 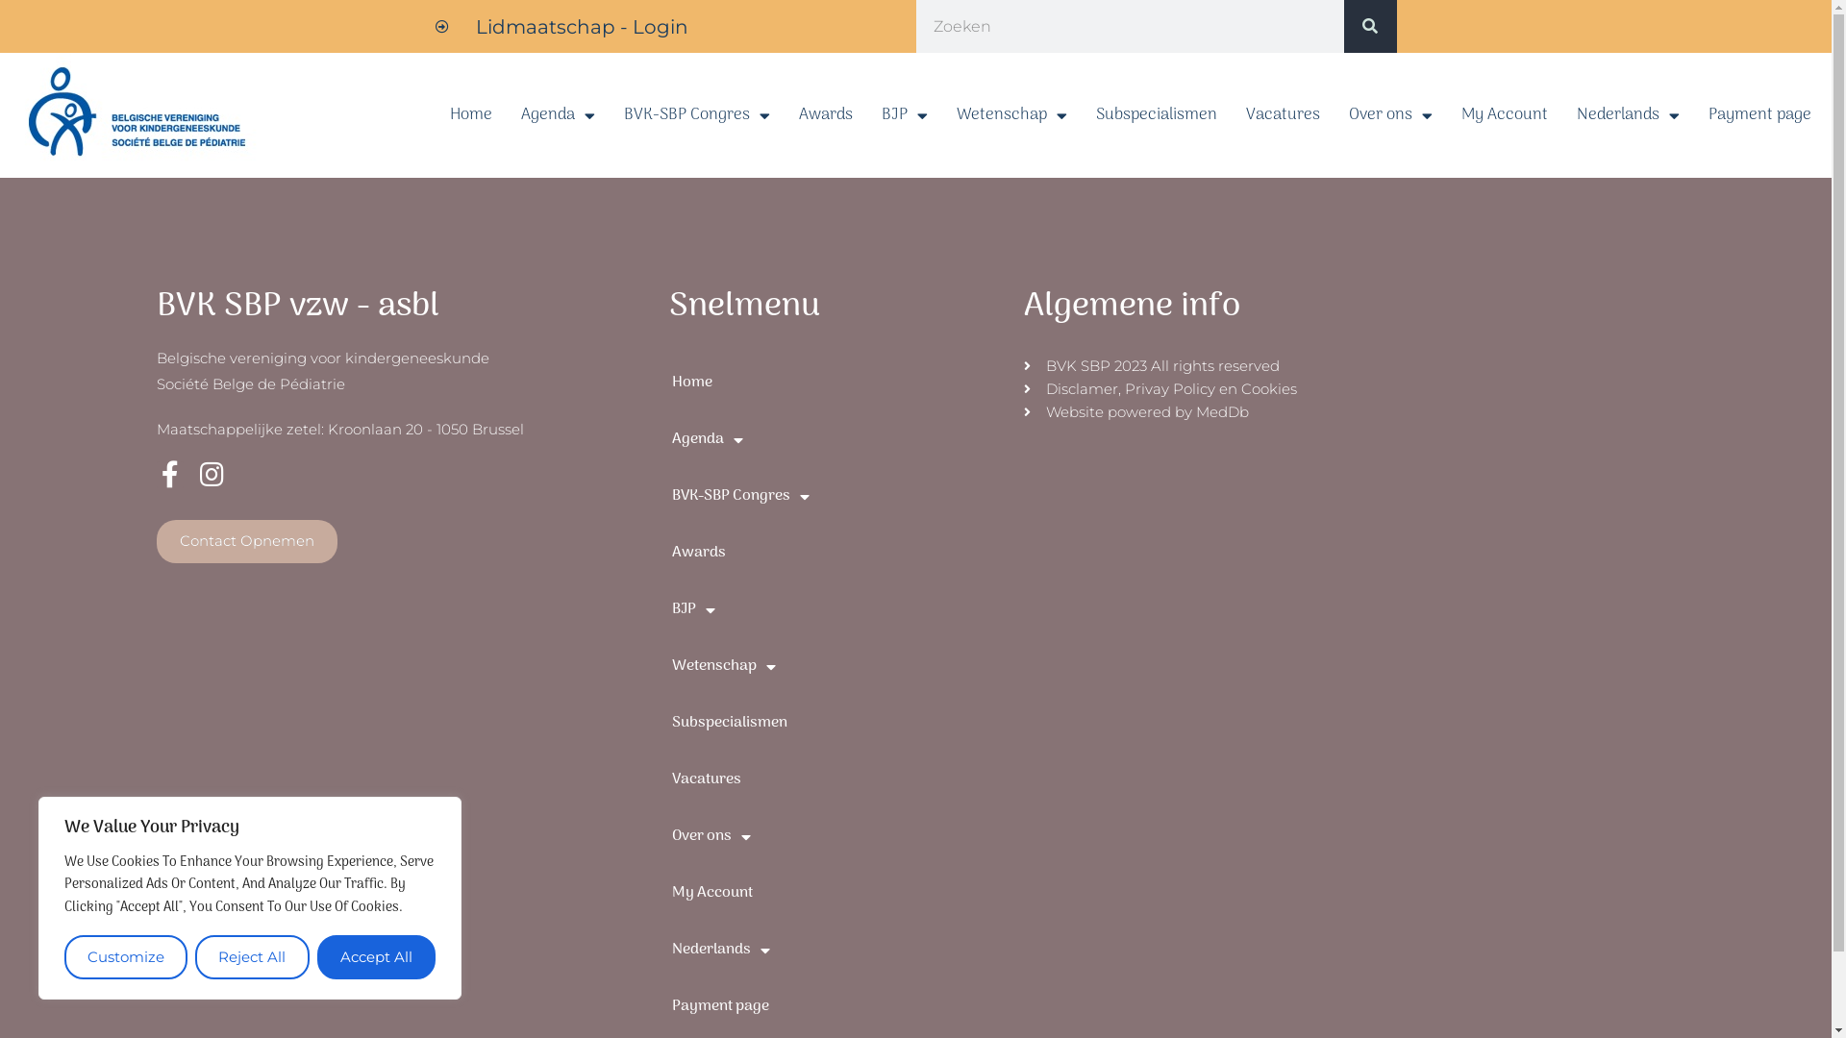 I want to click on Payment page, so click(x=837, y=1006).